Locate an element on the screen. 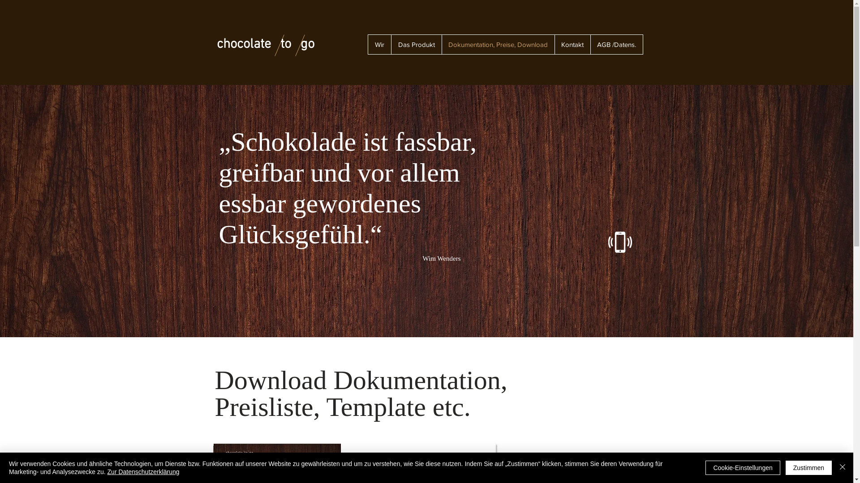  Kontakt is located at coordinates (572, 44).